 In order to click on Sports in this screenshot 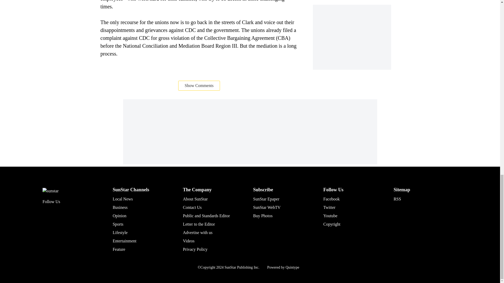, I will do `click(118, 224)`.